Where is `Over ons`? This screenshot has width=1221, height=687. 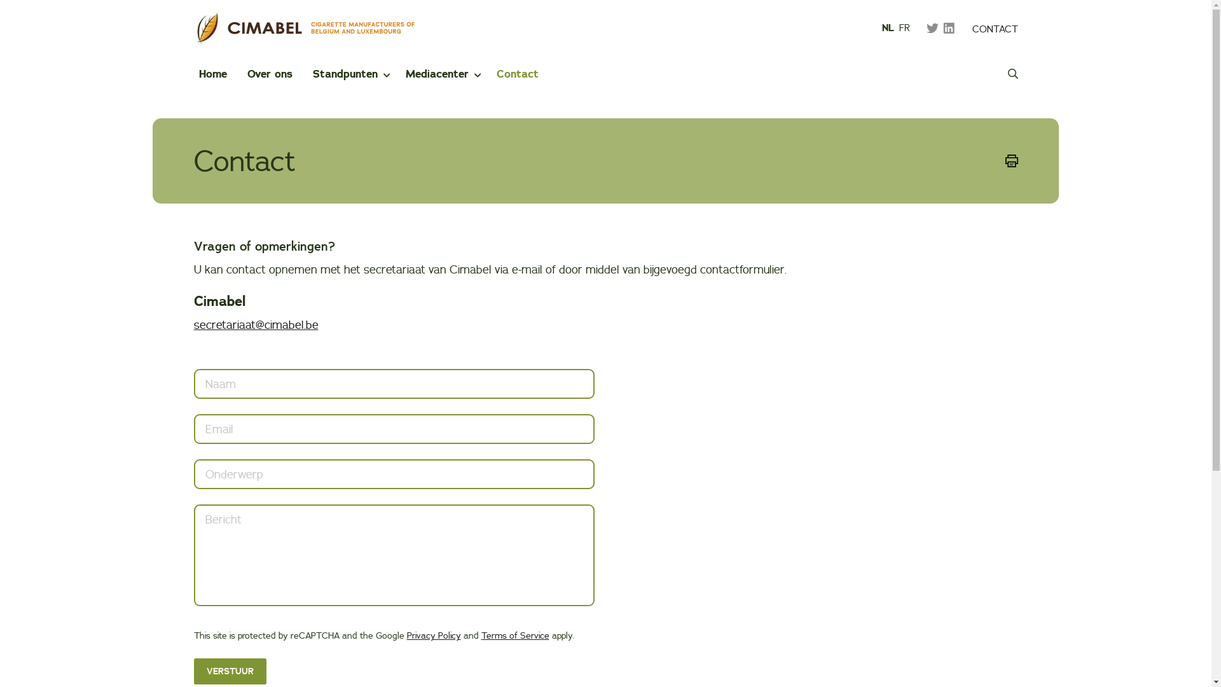 Over ons is located at coordinates (270, 74).